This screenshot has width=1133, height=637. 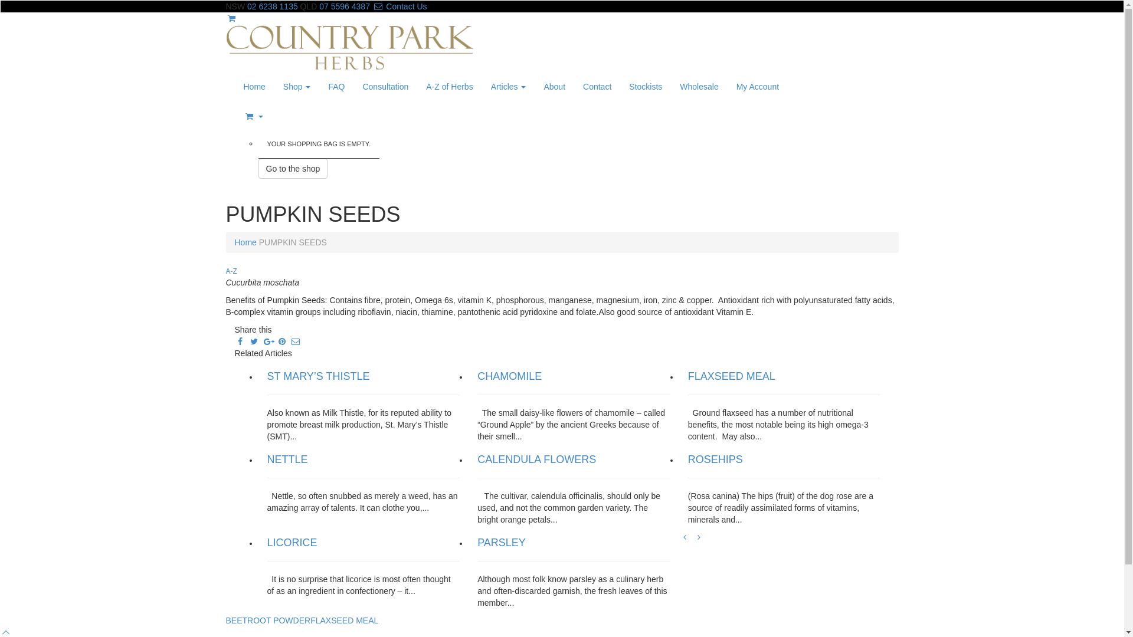 I want to click on Shop, so click(x=297, y=87).